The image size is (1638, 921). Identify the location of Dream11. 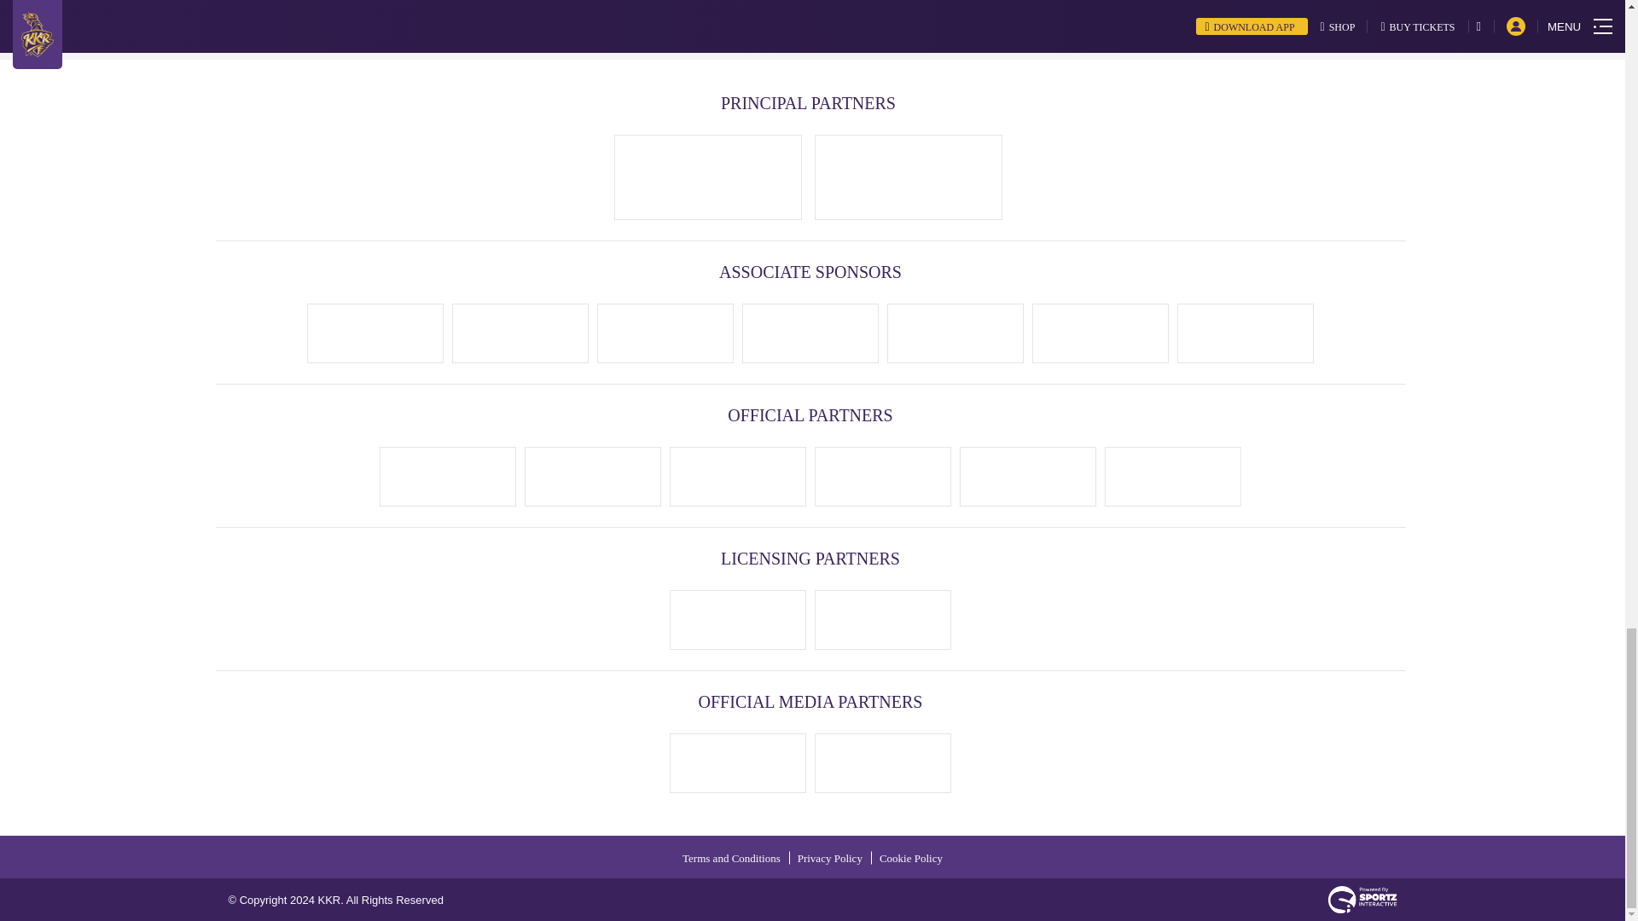
(707, 177).